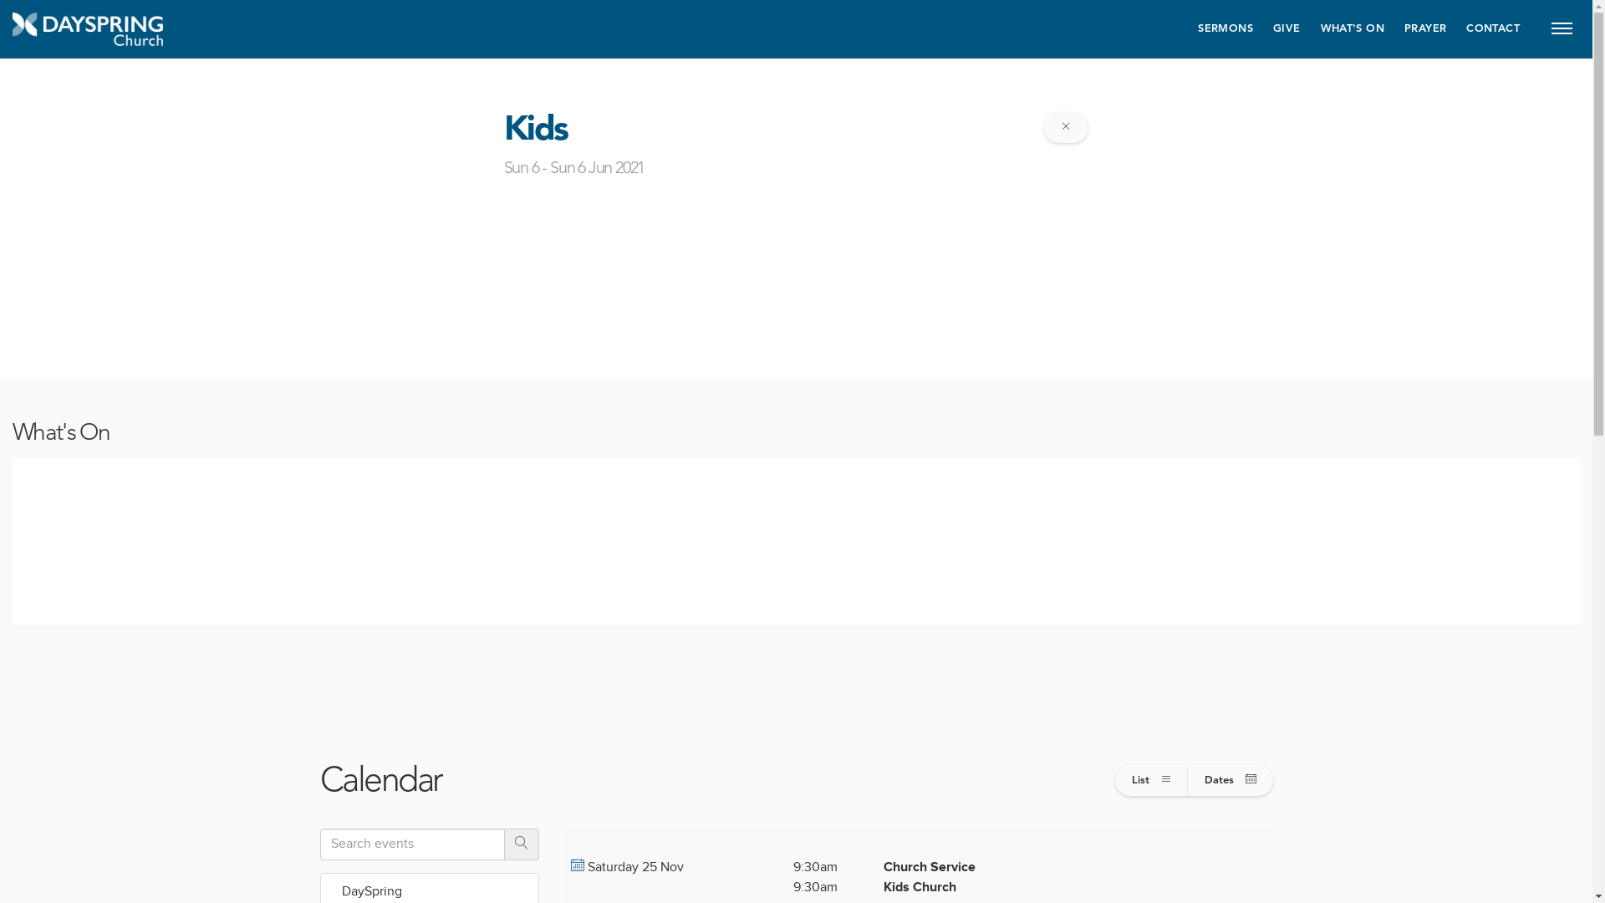  What do you see at coordinates (1230, 781) in the screenshot?
I see `Dates` at bounding box center [1230, 781].